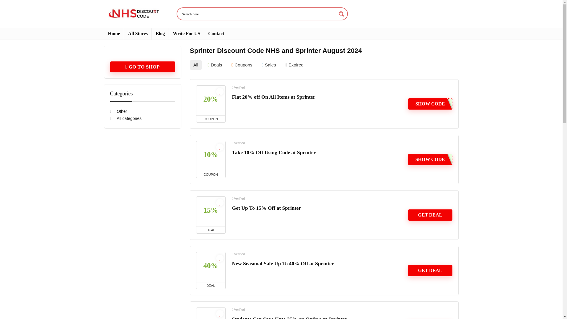  What do you see at coordinates (160, 34) in the screenshot?
I see `Blog` at bounding box center [160, 34].